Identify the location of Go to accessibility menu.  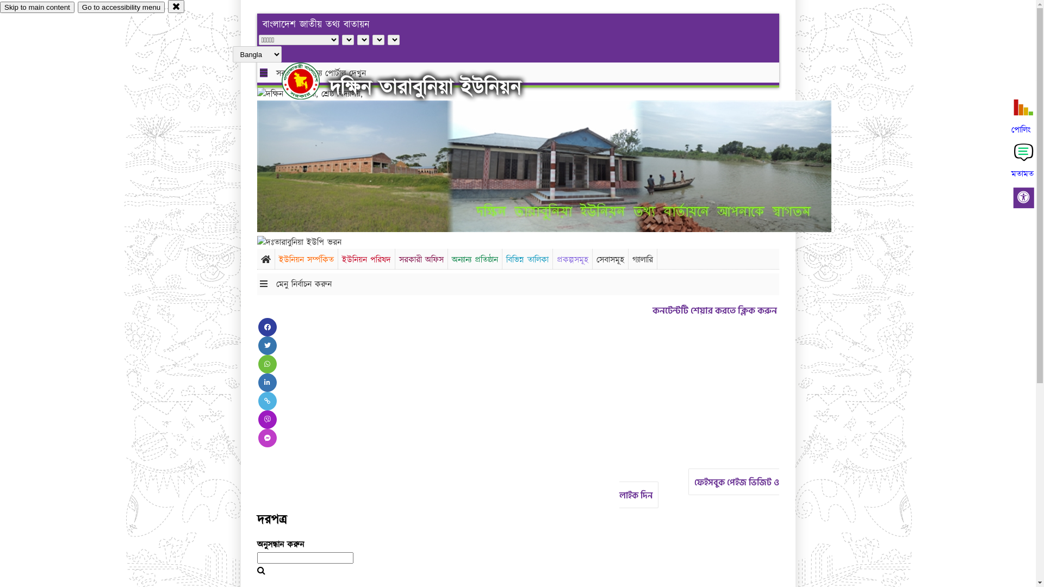
(121, 8).